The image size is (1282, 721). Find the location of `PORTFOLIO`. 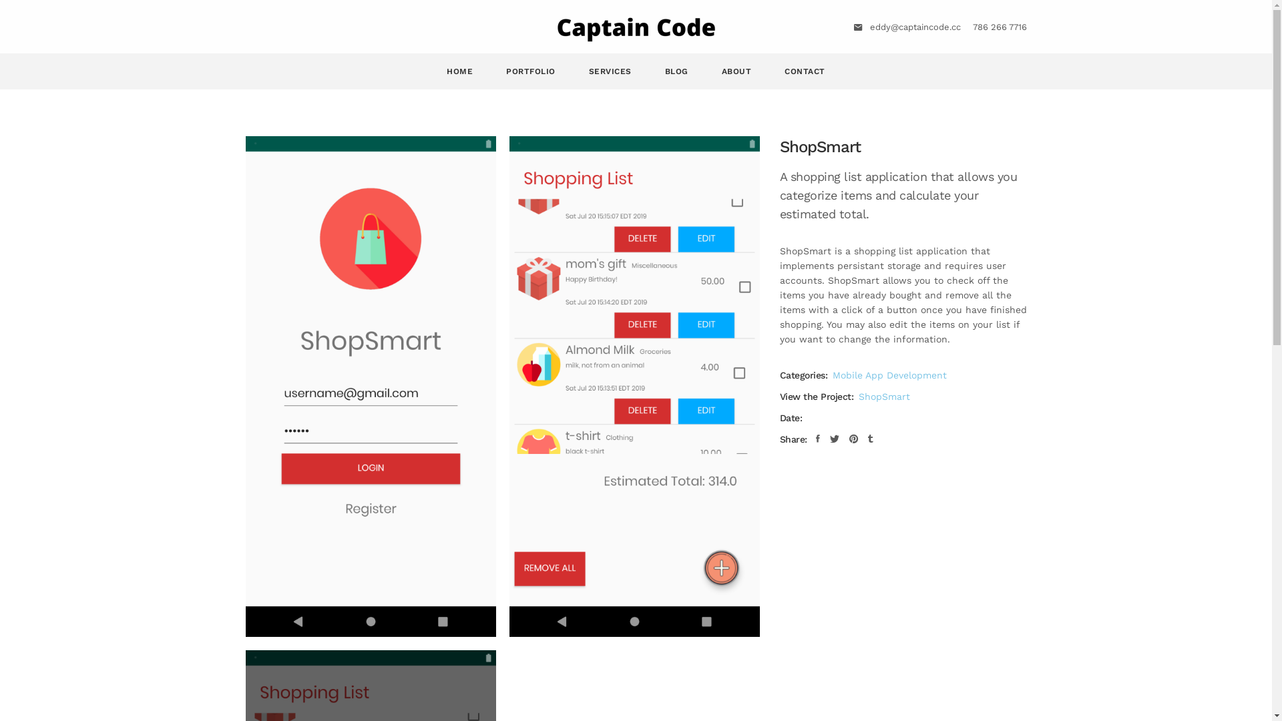

PORTFOLIO is located at coordinates (531, 71).